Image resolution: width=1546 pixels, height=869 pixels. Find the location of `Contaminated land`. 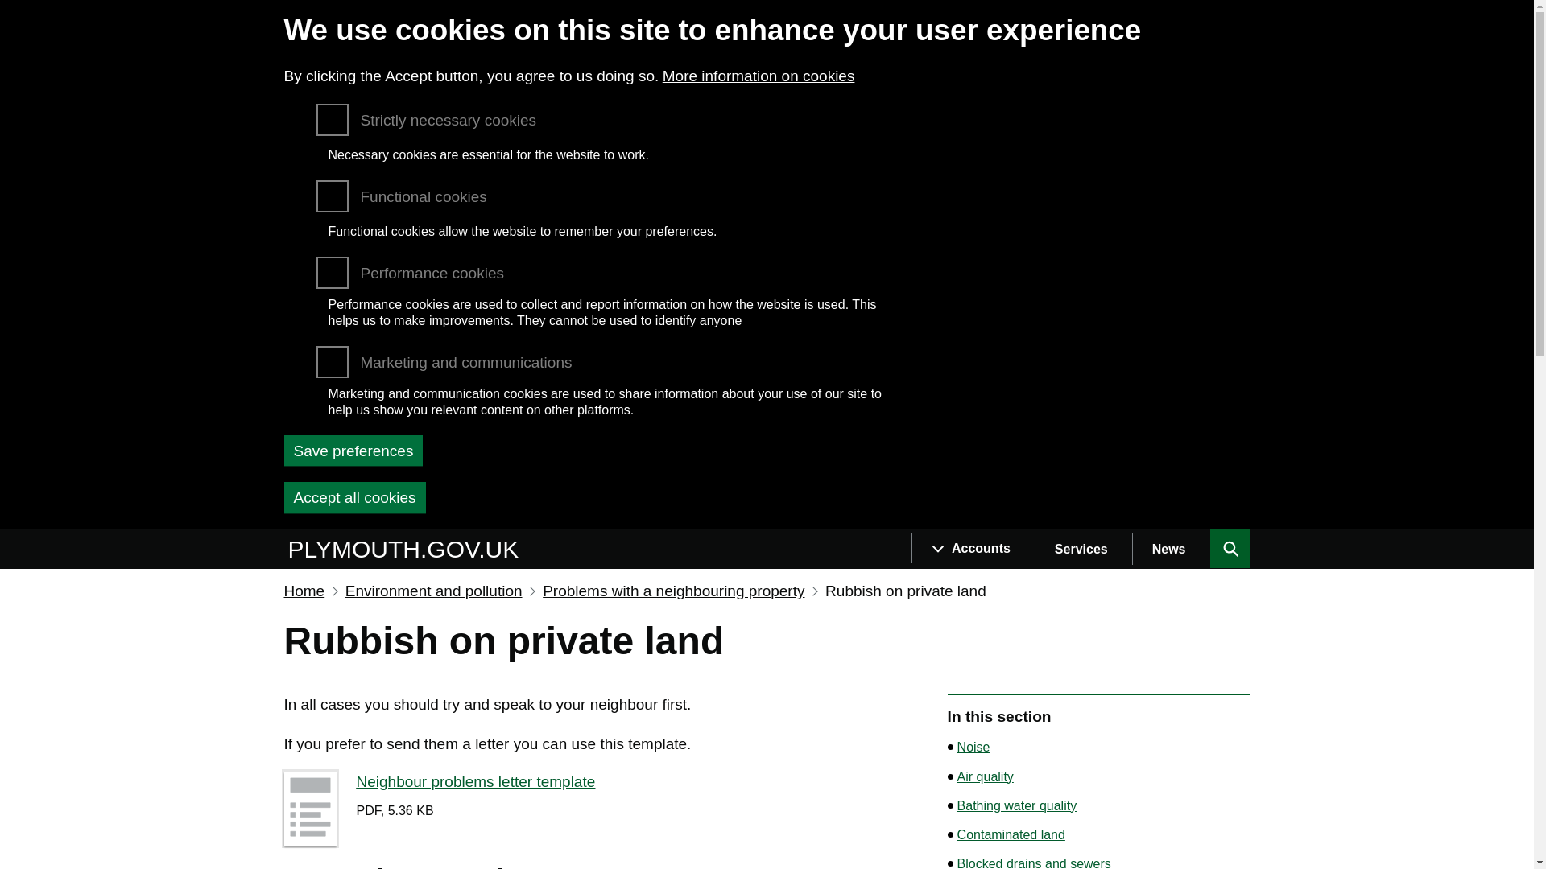

Contaminated land is located at coordinates (1011, 834).